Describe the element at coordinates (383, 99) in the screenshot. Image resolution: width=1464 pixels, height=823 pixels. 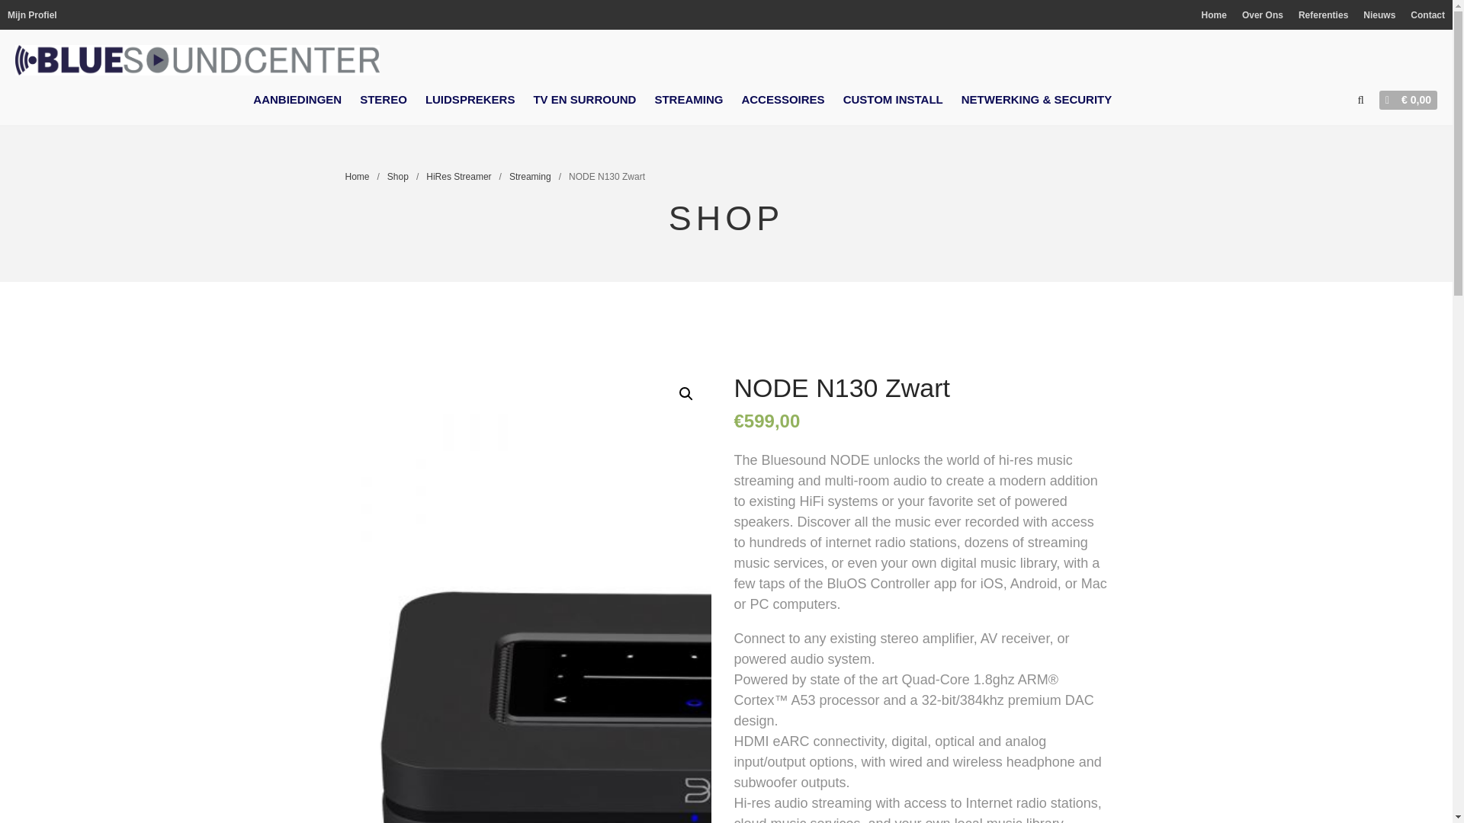
I see `STEREO` at that location.